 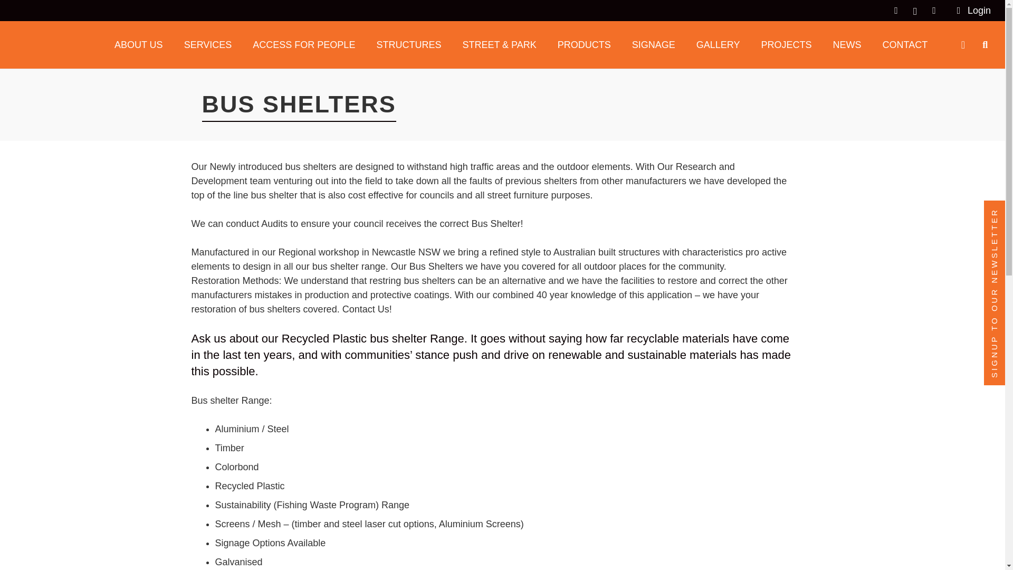 I want to click on Facebook, so click(x=896, y=11).